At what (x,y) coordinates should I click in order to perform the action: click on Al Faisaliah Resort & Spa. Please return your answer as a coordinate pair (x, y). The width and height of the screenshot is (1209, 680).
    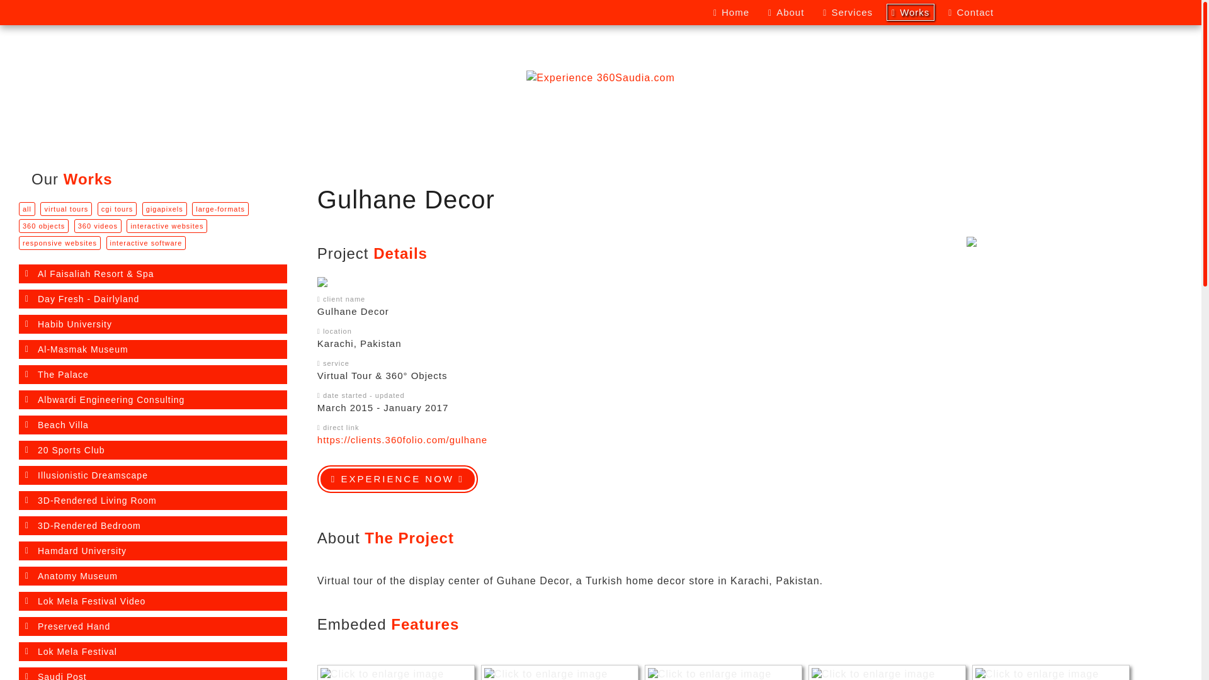
    Looking at the image, I should click on (153, 274).